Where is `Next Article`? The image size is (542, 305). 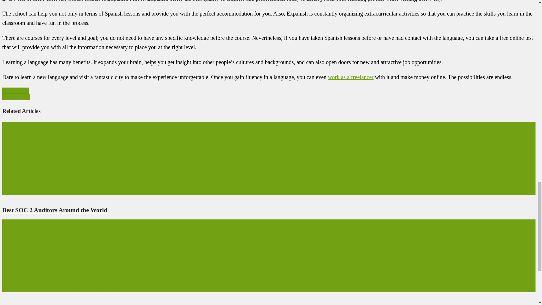
Next Article is located at coordinates (16, 97).